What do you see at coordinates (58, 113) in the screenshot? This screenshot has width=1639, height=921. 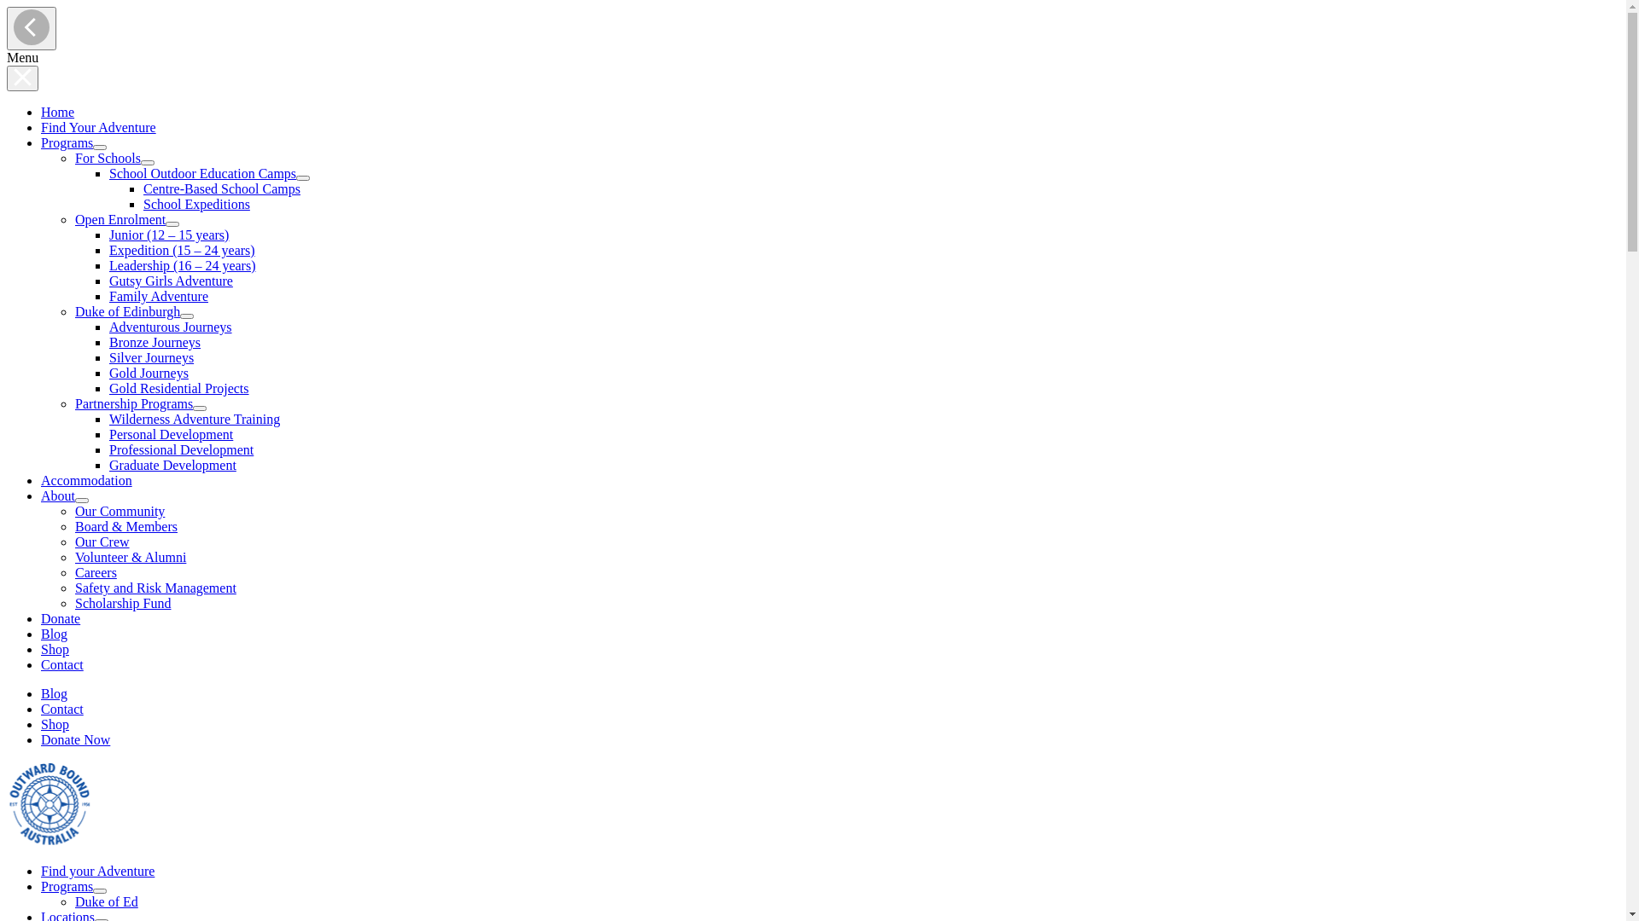 I see `Home` at bounding box center [58, 113].